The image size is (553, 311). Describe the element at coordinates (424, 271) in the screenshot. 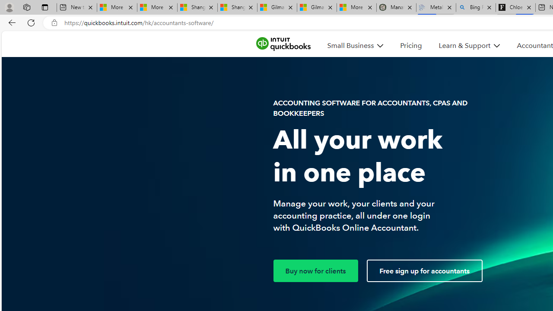

I see `Free sign up for accountants` at that location.